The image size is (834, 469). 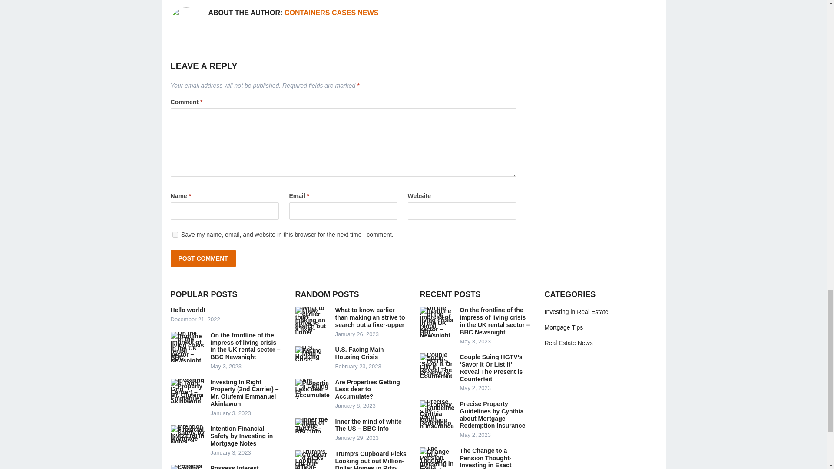 I want to click on yes, so click(x=175, y=234).